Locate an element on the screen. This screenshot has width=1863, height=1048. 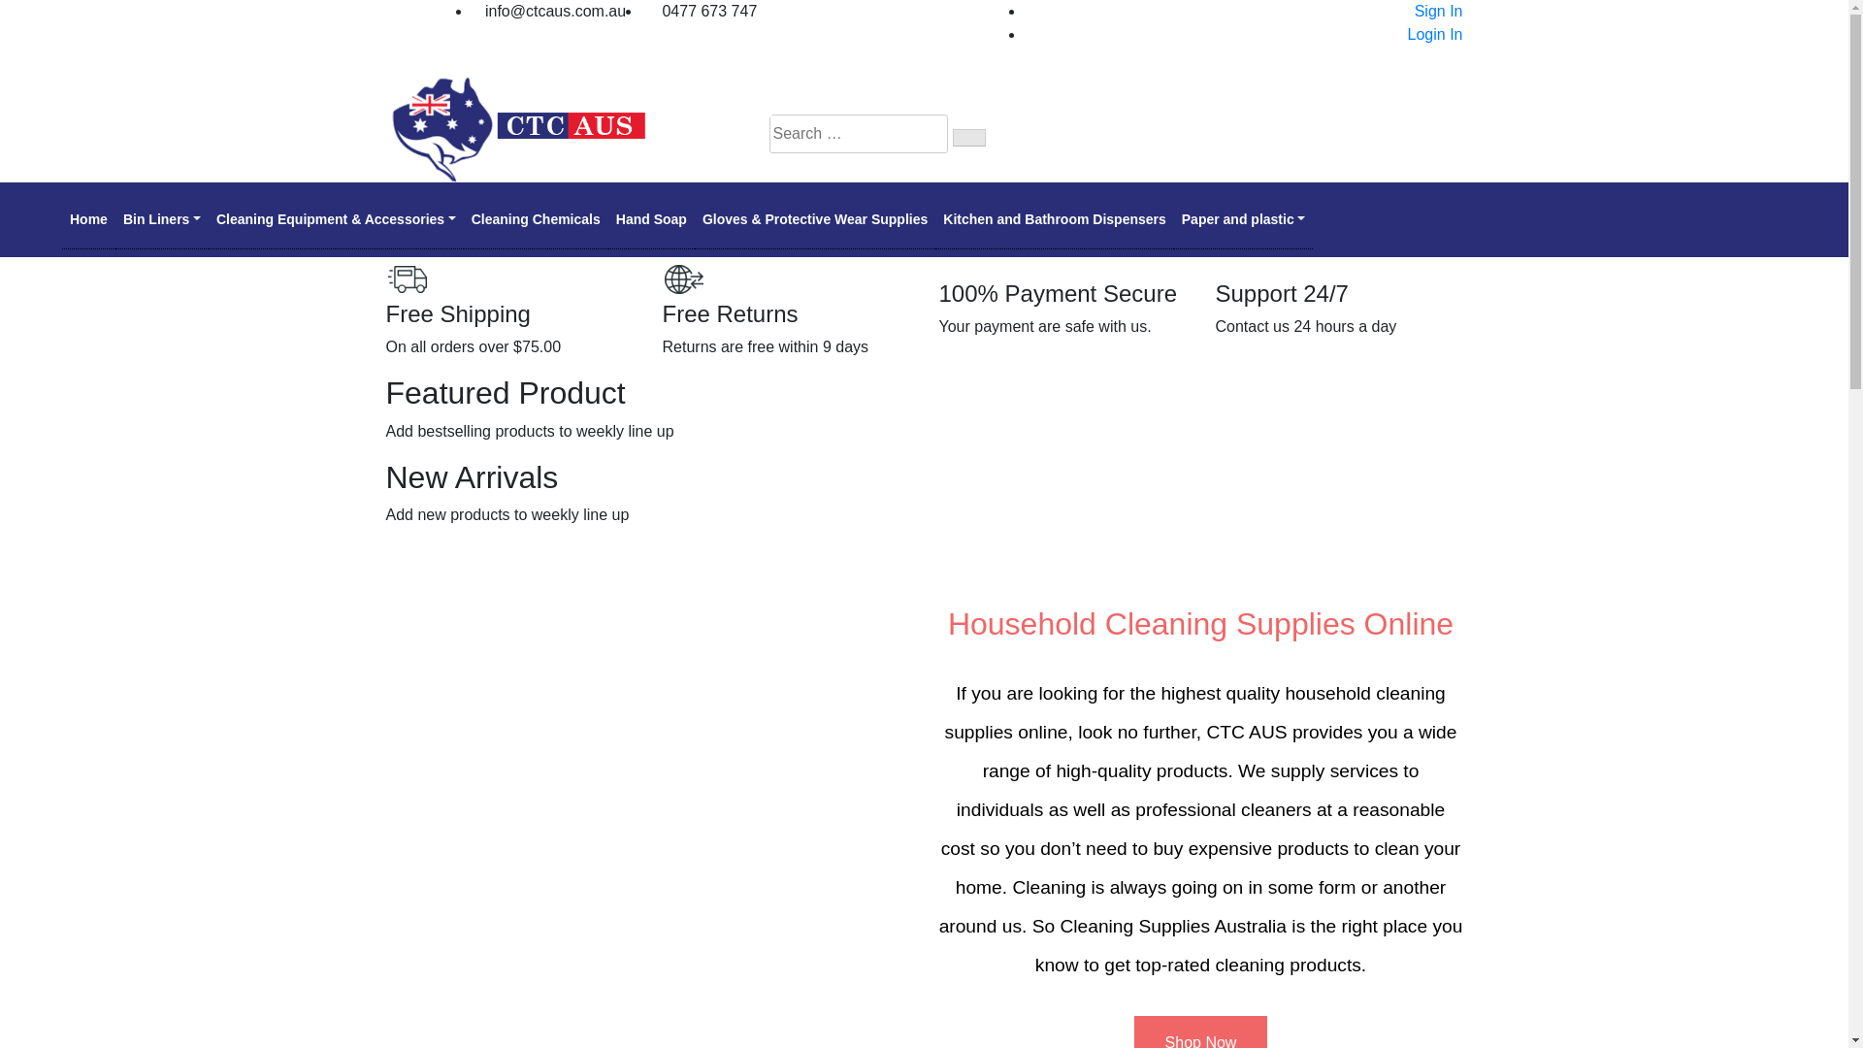
Kitchen and Bathroom Dispensers is located at coordinates (1055, 219).